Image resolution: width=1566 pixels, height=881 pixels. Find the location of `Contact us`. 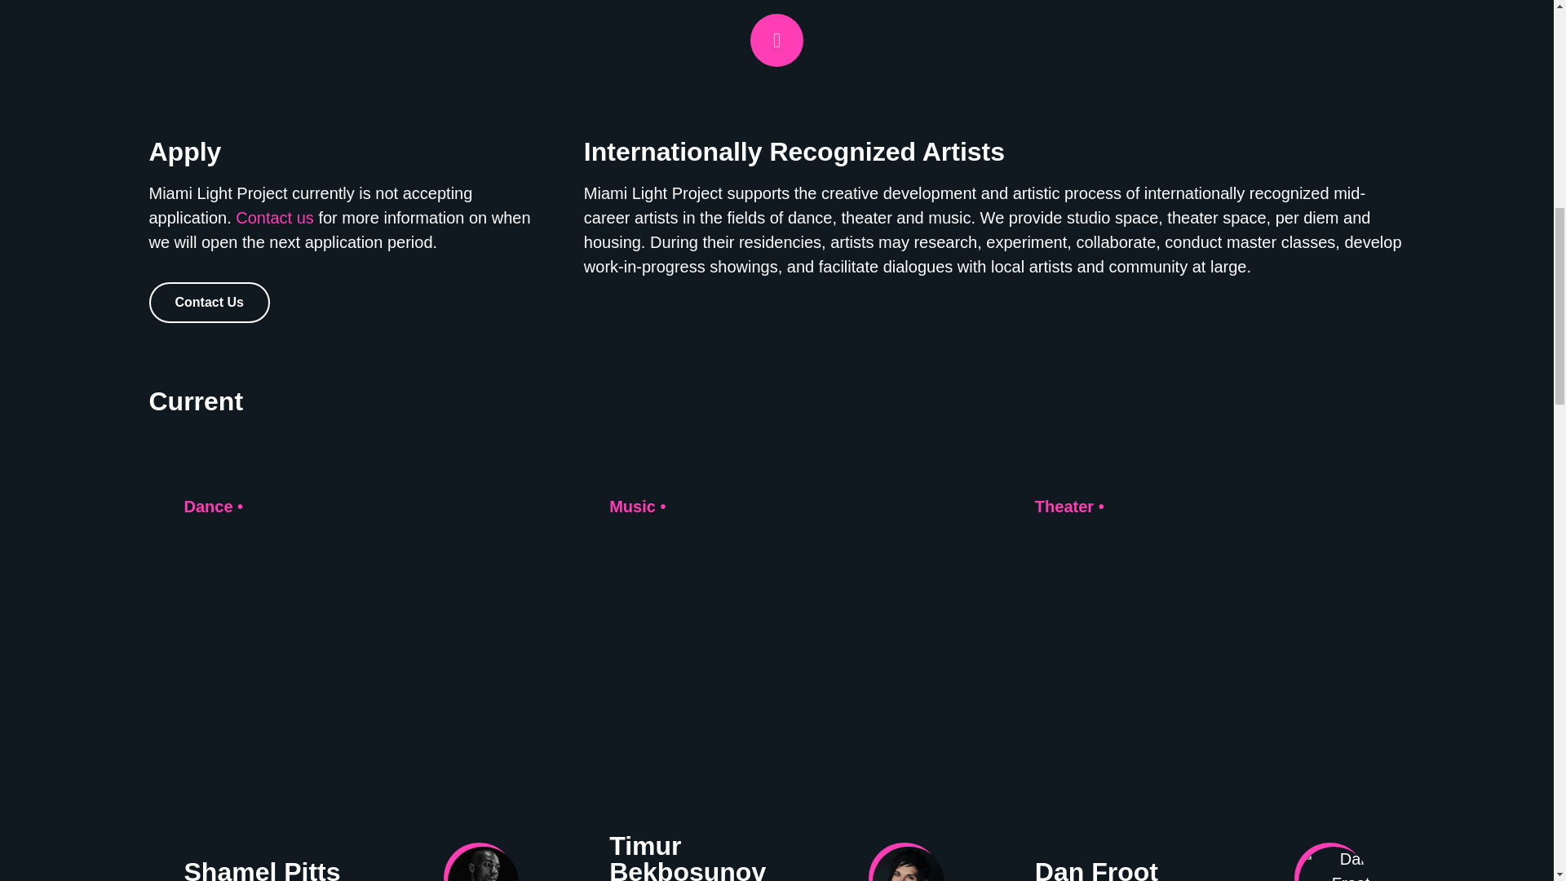

Contact us is located at coordinates (275, 217).